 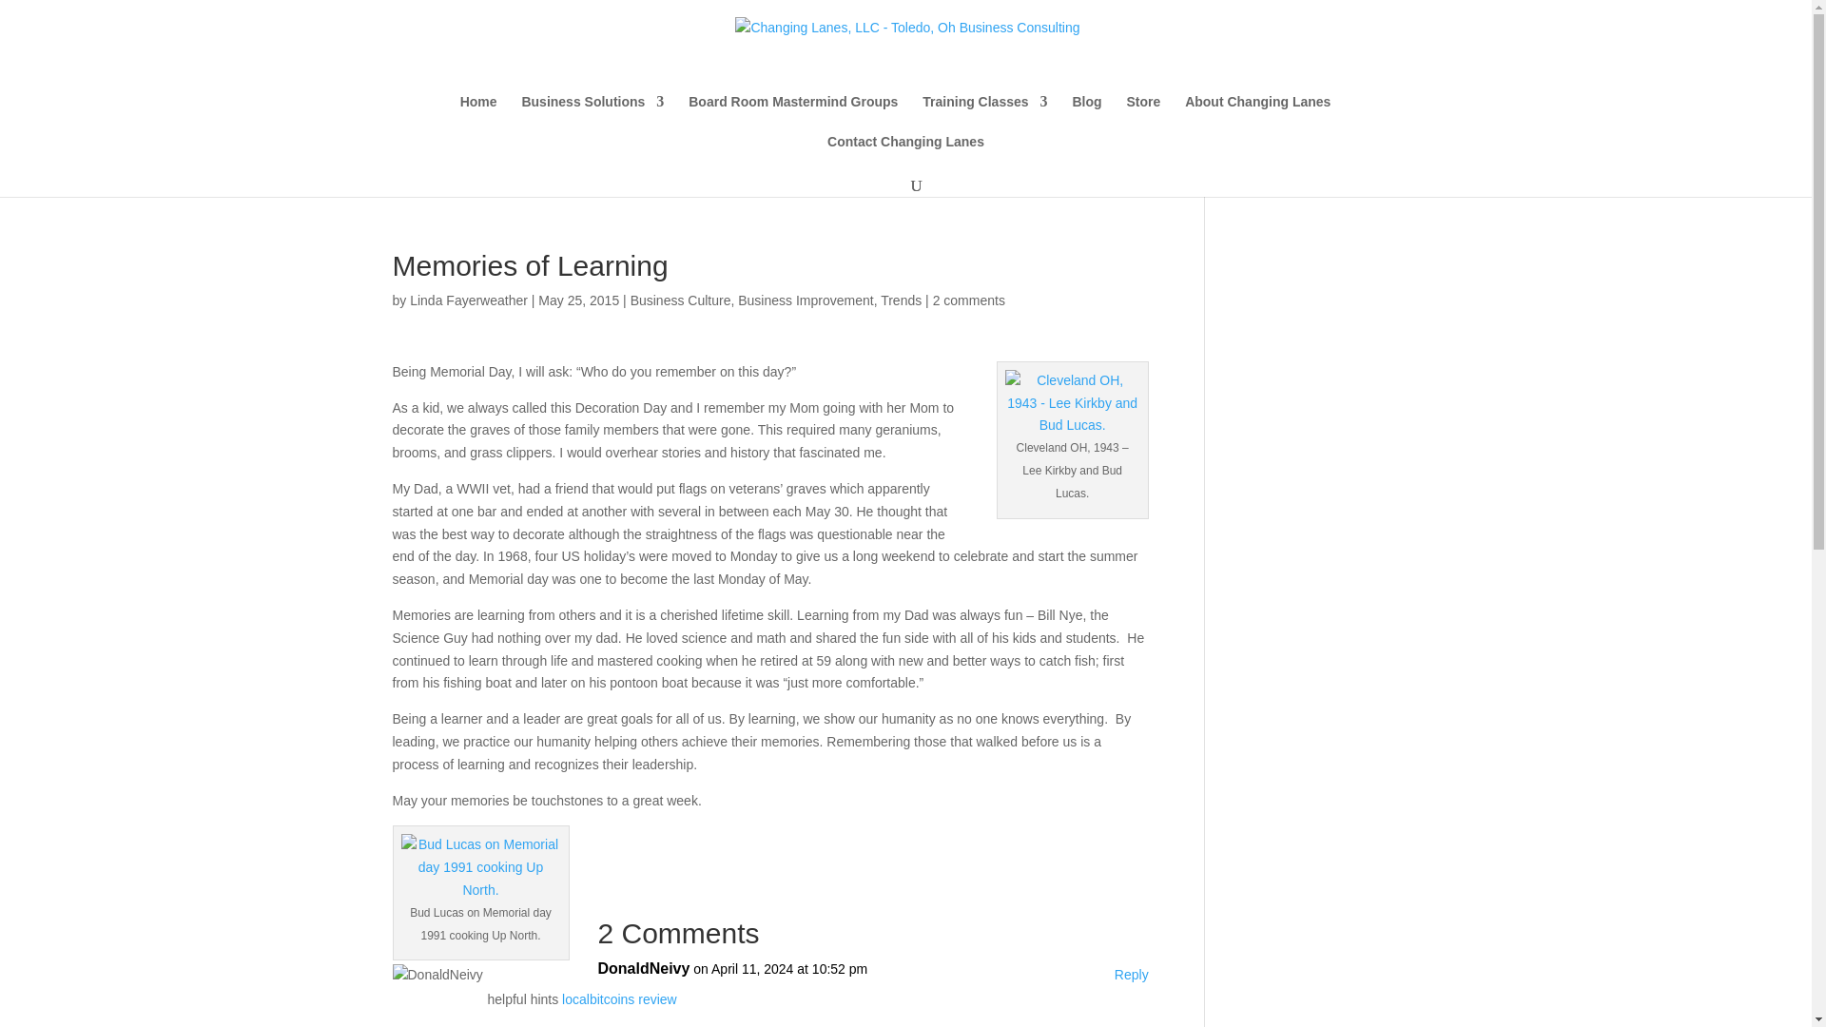 I want to click on Contact Changing Lanes, so click(x=905, y=154).